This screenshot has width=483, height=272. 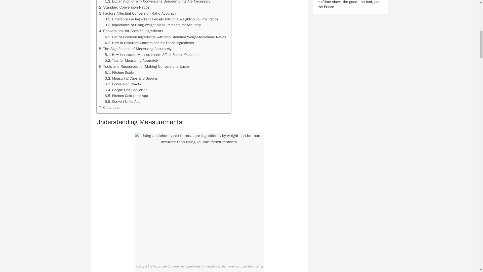 What do you see at coordinates (137, 13) in the screenshot?
I see `Factors Affecting Conversion Ratio Accuracy` at bounding box center [137, 13].